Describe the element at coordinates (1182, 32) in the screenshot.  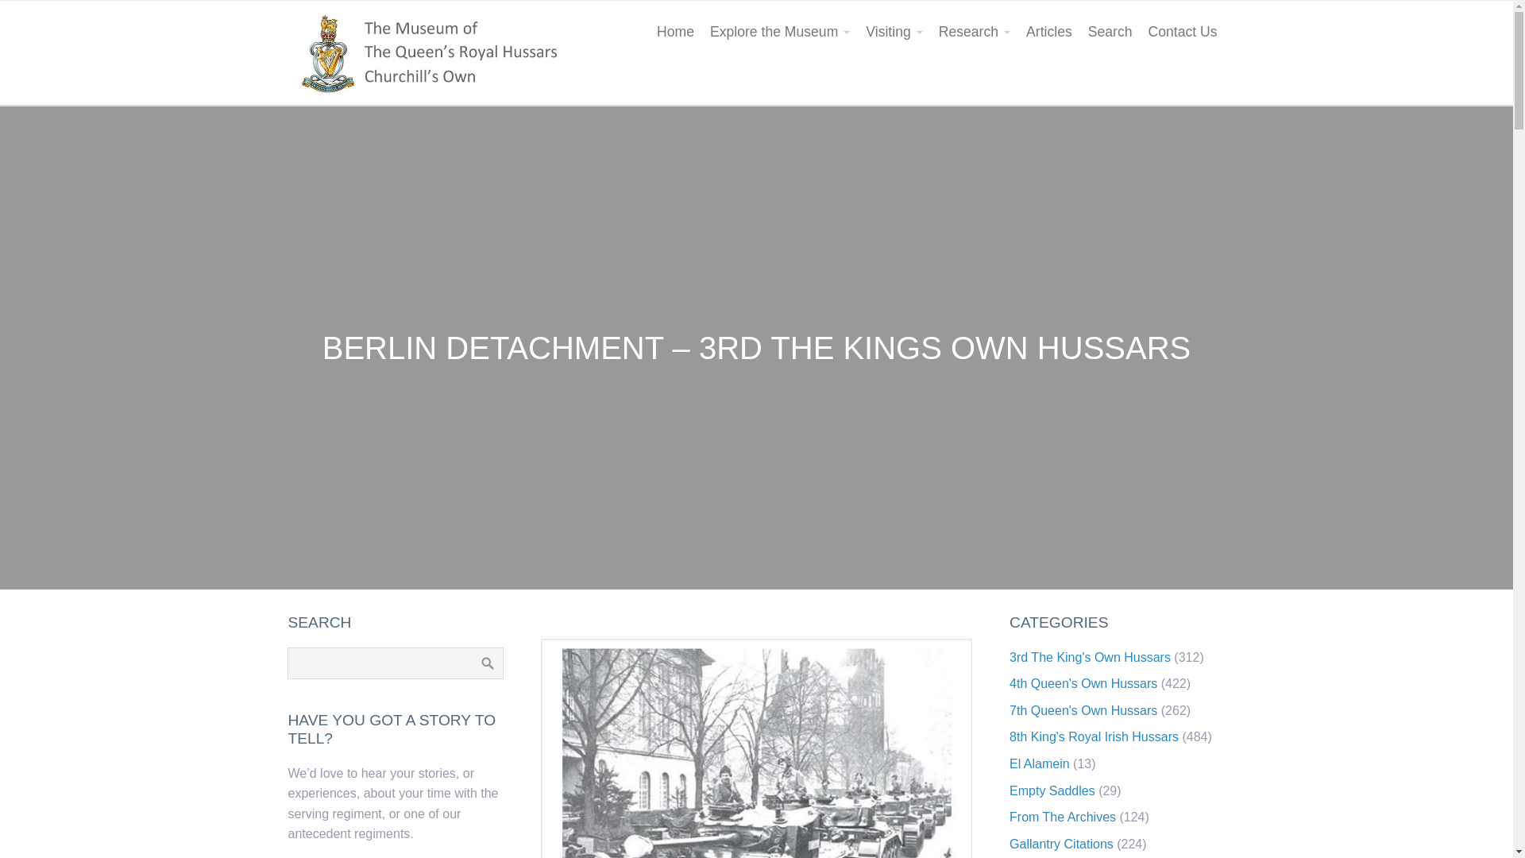
I see `Contact Us` at that location.